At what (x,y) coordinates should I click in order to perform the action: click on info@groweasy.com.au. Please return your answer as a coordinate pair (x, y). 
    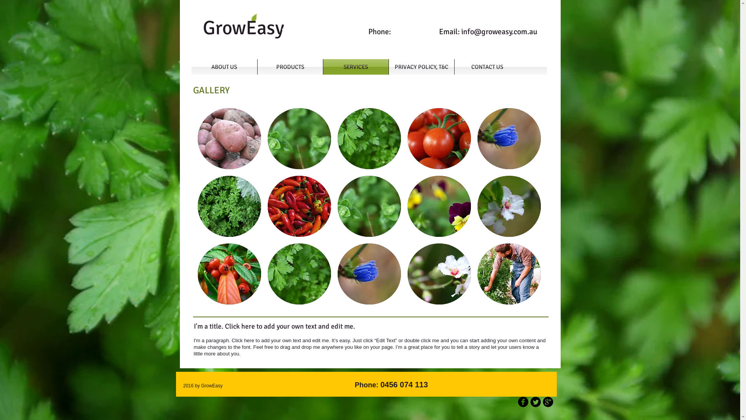
    Looking at the image, I should click on (499, 32).